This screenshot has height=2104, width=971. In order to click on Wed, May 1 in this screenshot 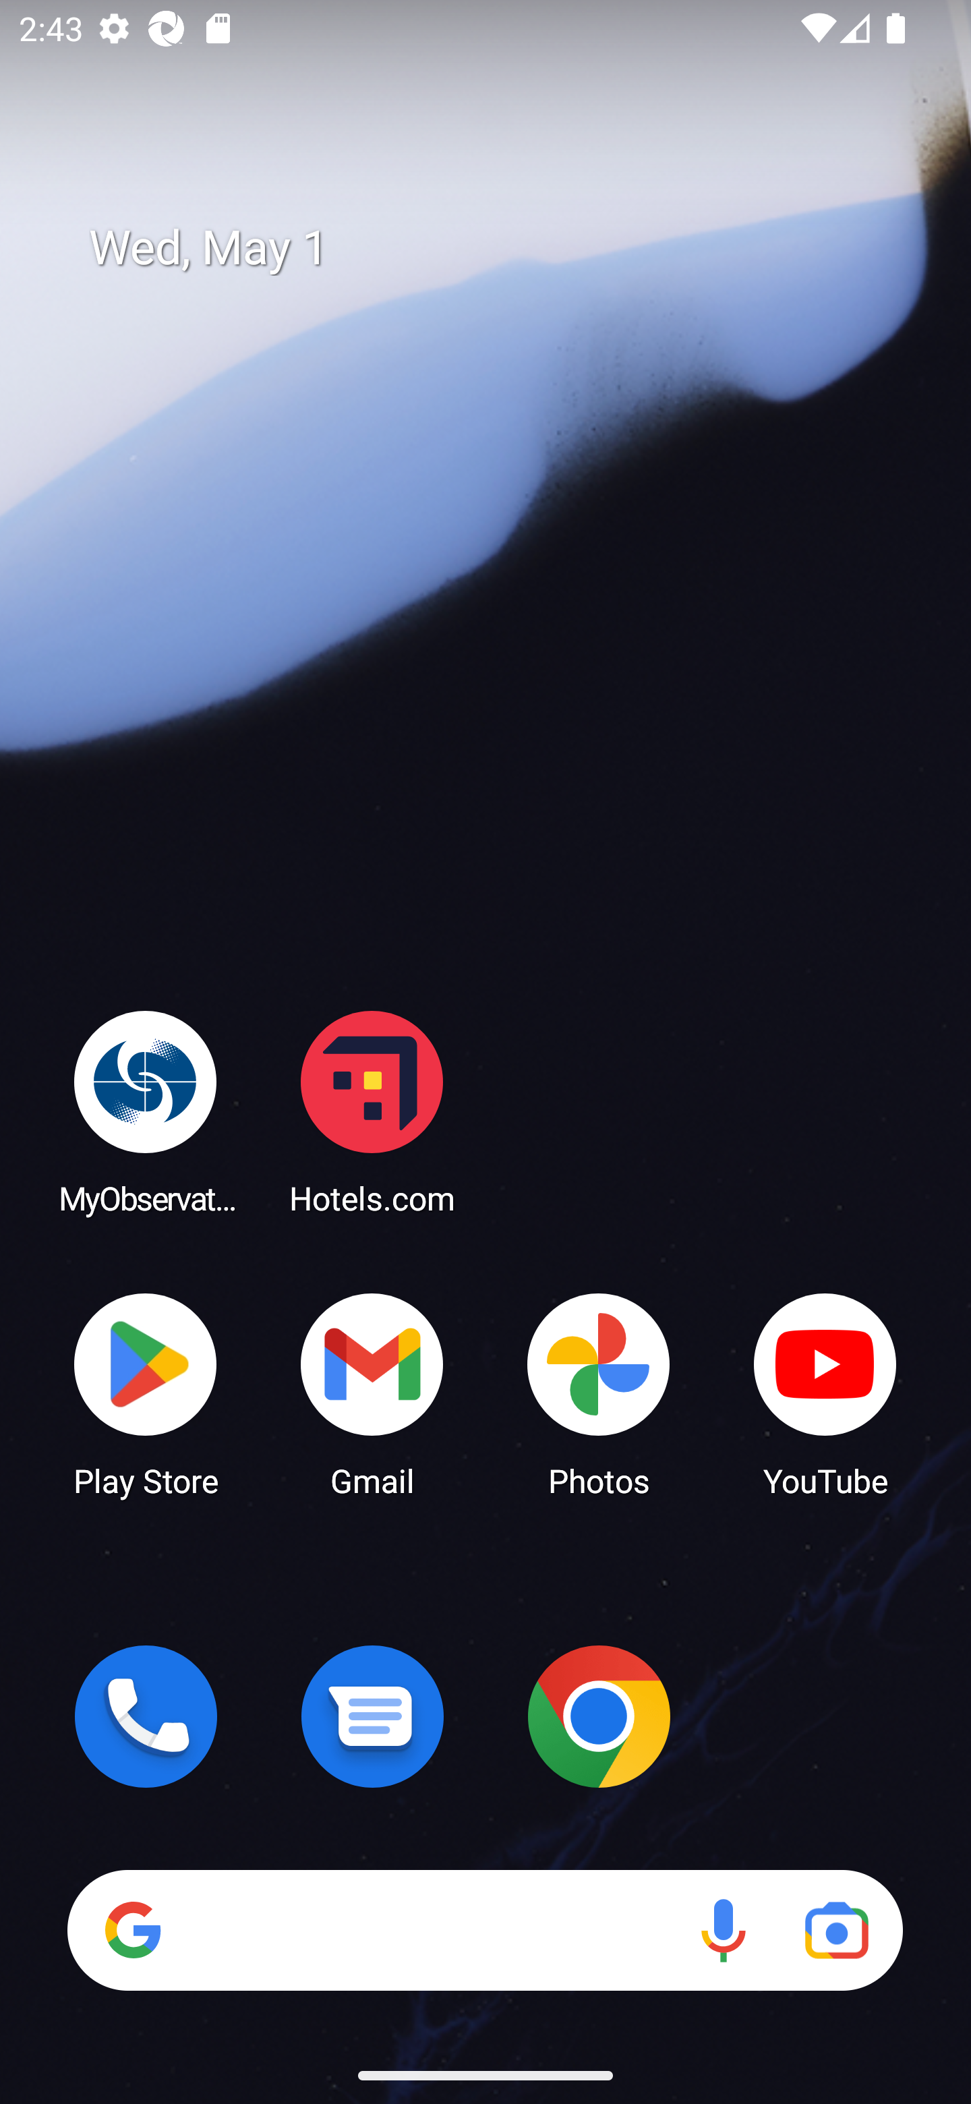, I will do `click(504, 248)`.